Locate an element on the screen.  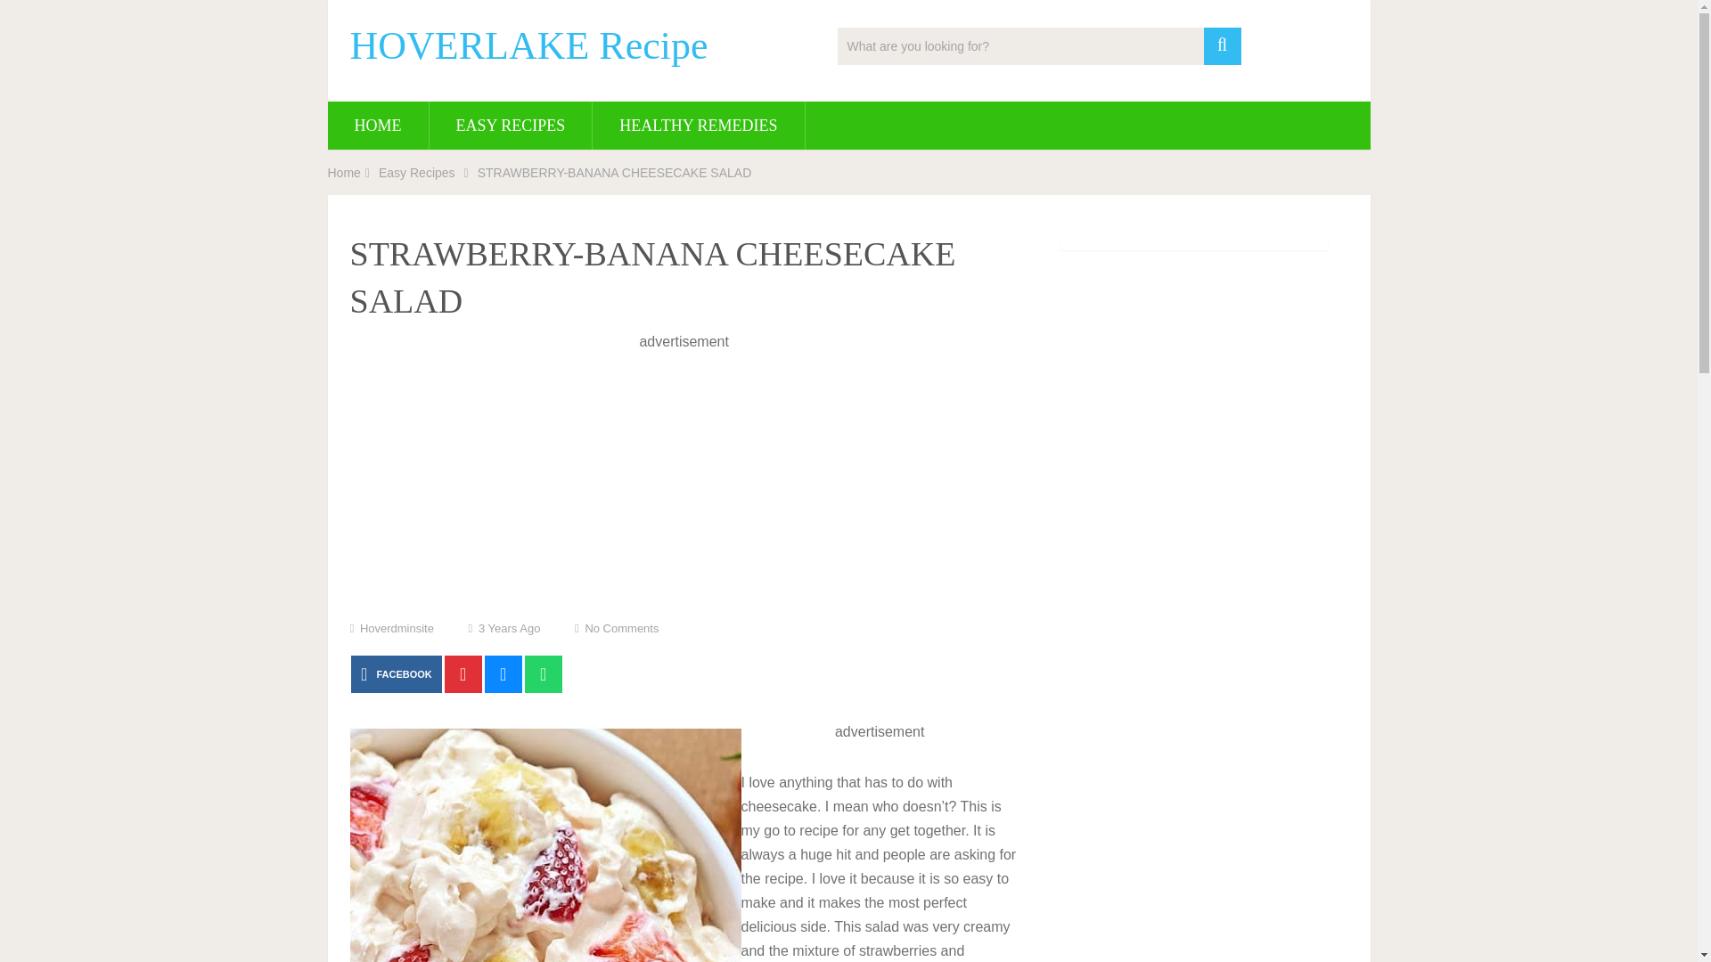
HOVERLAKE Recipe is located at coordinates (528, 46).